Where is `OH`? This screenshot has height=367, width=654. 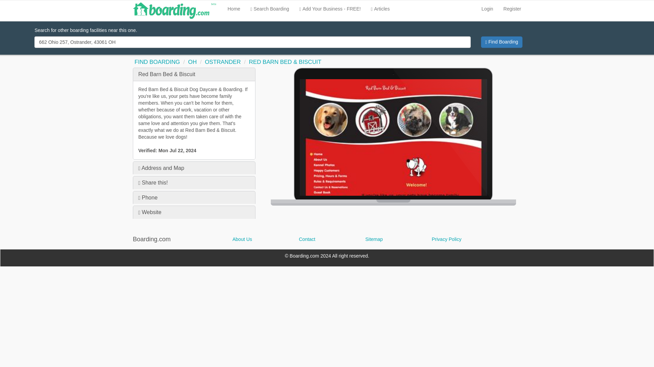 OH is located at coordinates (192, 62).